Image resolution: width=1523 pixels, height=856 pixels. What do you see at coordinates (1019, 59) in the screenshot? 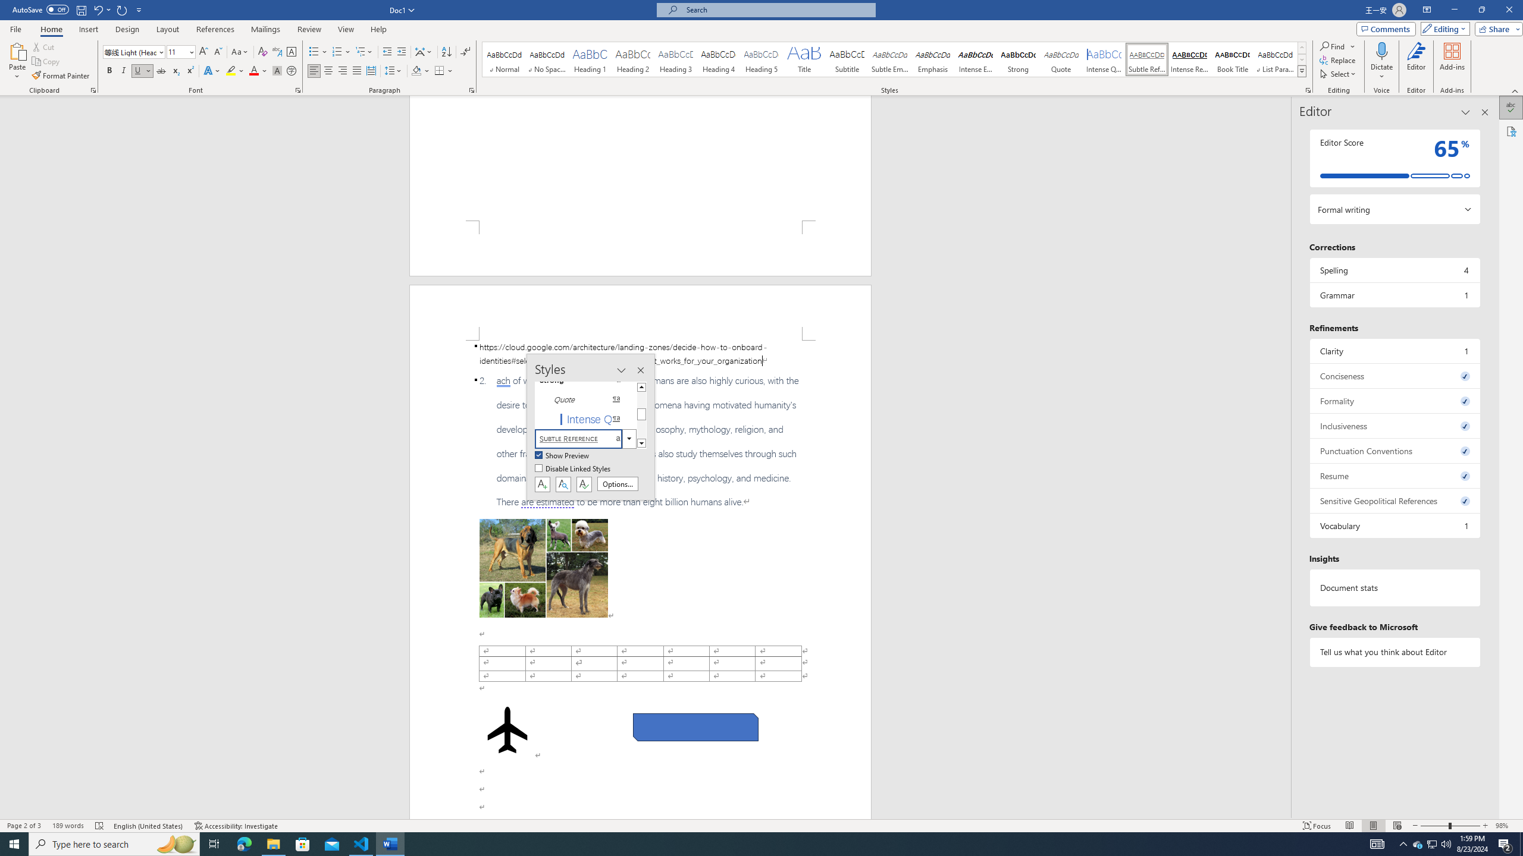
I see `Strong` at bounding box center [1019, 59].